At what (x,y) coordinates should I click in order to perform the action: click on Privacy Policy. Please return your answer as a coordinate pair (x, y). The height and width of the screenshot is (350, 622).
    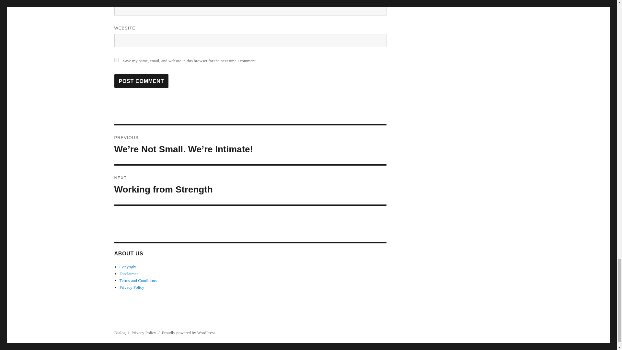
    Looking at the image, I should click on (132, 287).